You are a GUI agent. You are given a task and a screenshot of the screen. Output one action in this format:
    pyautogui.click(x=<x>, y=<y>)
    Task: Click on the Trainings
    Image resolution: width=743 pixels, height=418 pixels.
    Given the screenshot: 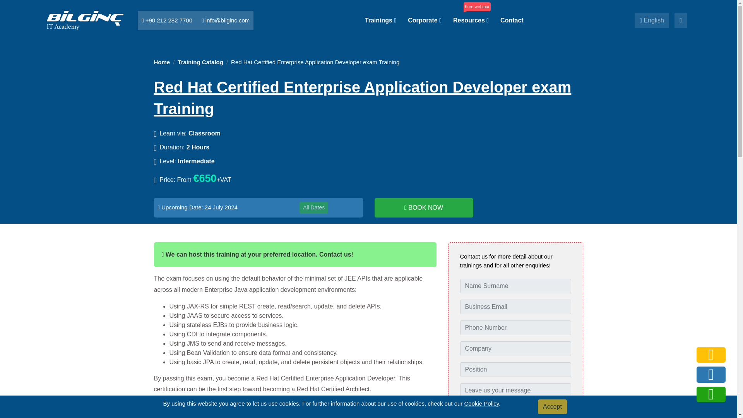 What is the action you would take?
    pyautogui.click(x=380, y=20)
    